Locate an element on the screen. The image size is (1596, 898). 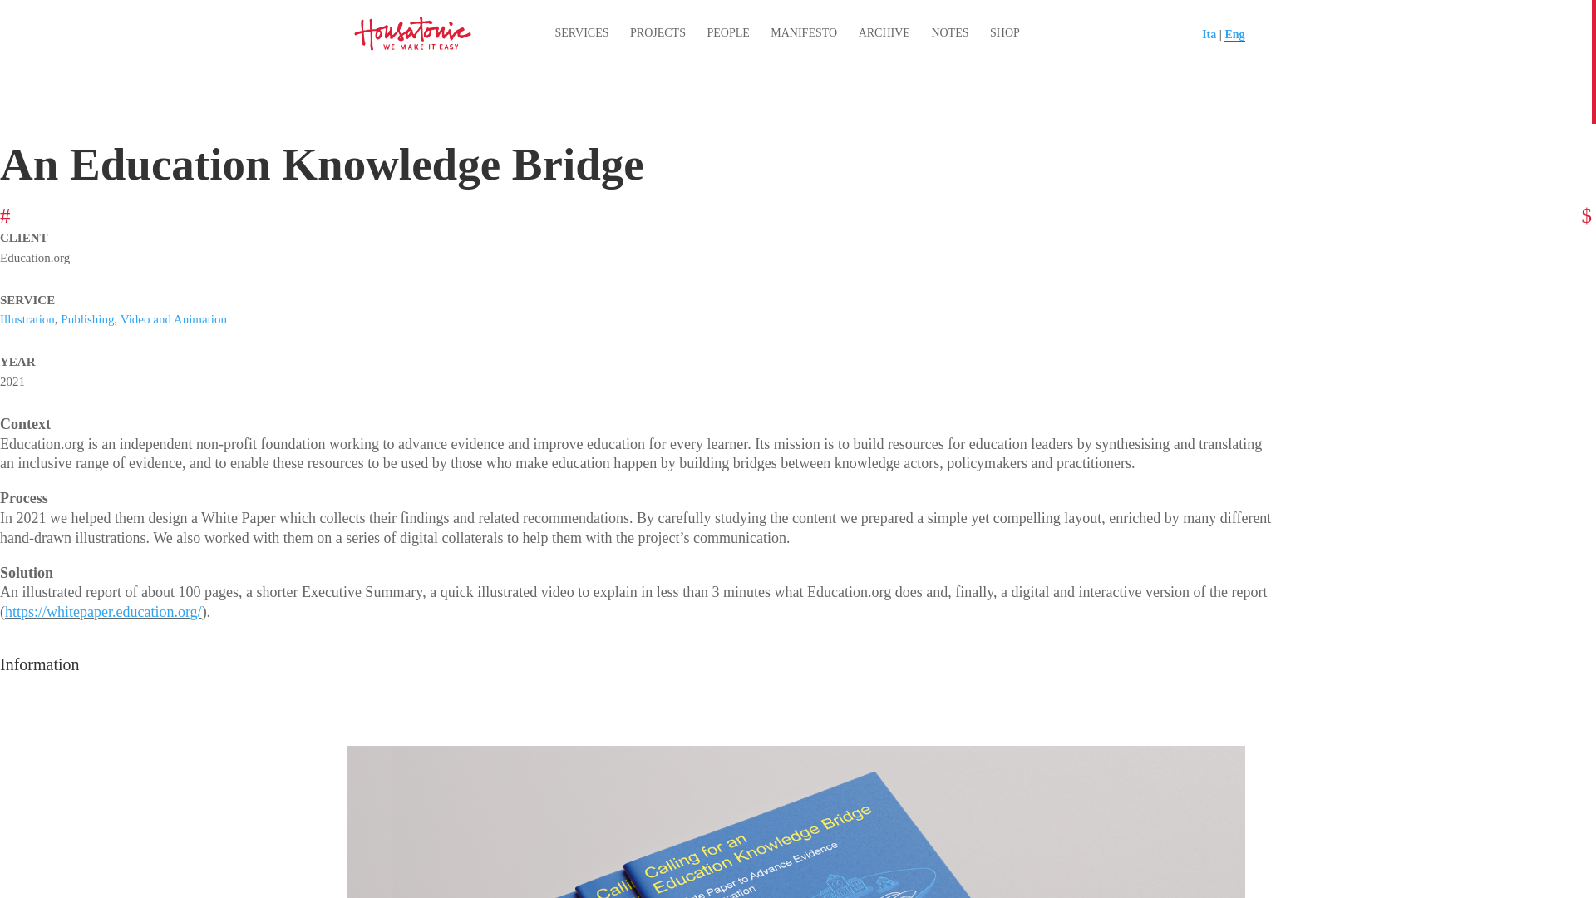
MANIFESTO is located at coordinates (803, 33).